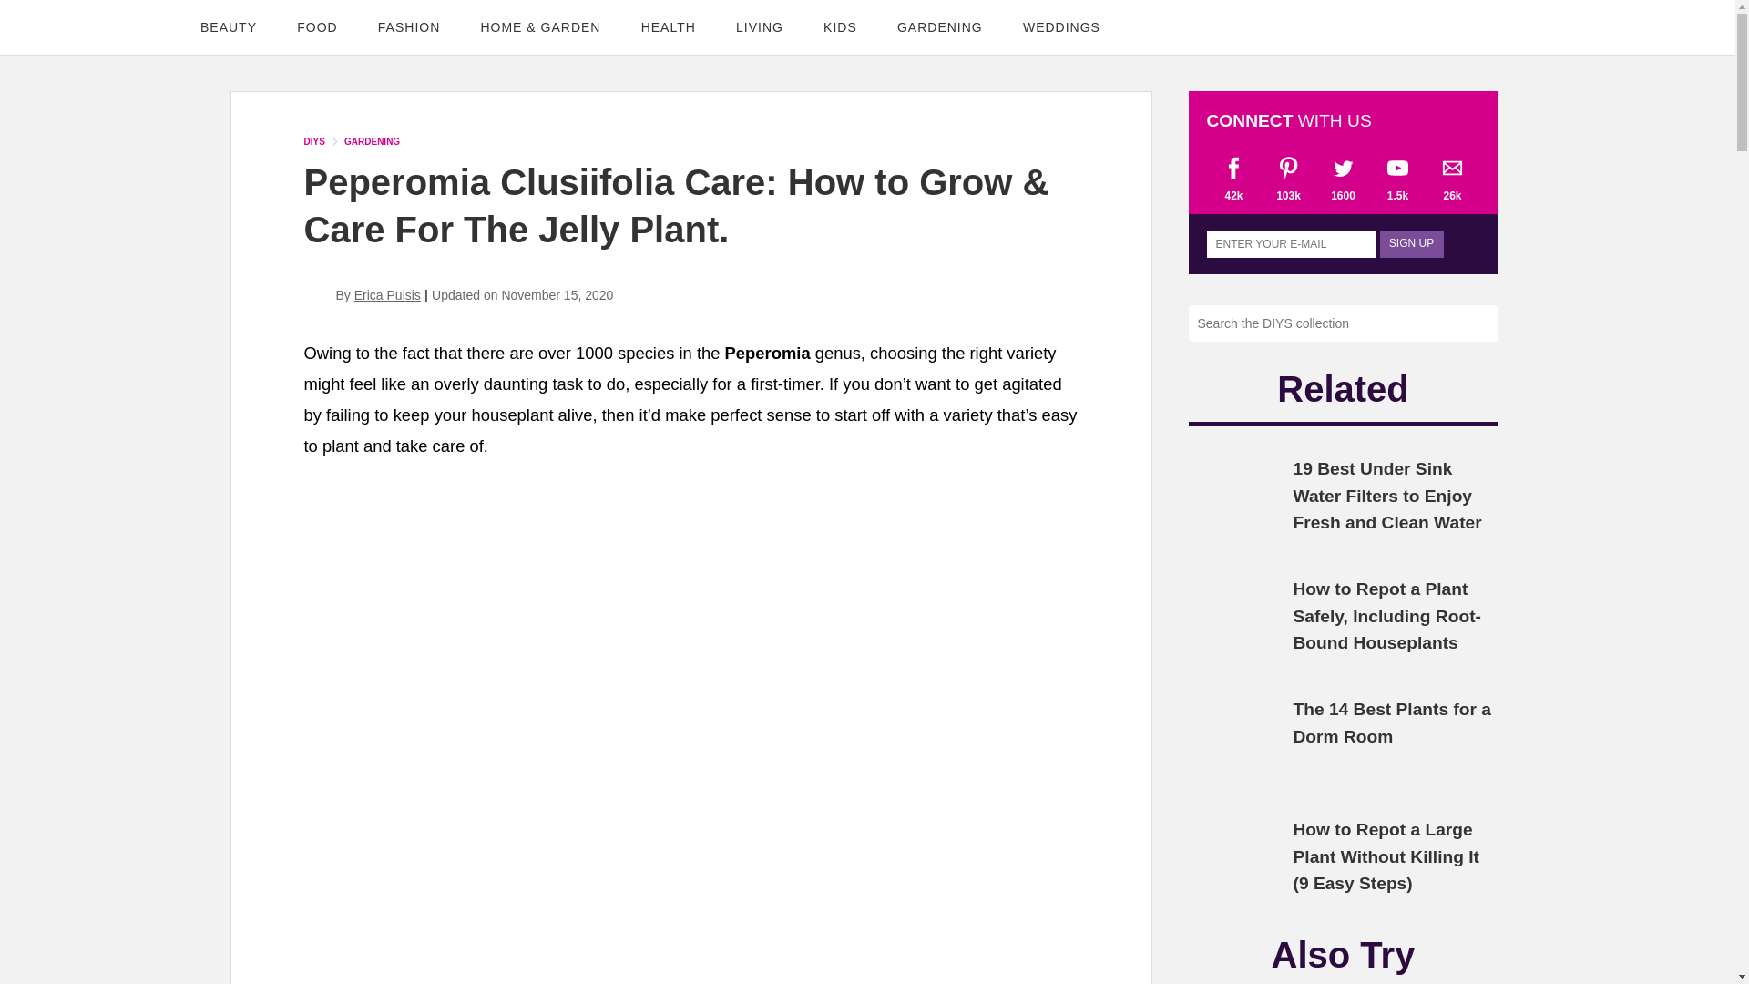 The height and width of the screenshot is (984, 1749). I want to click on LIVING, so click(759, 27).